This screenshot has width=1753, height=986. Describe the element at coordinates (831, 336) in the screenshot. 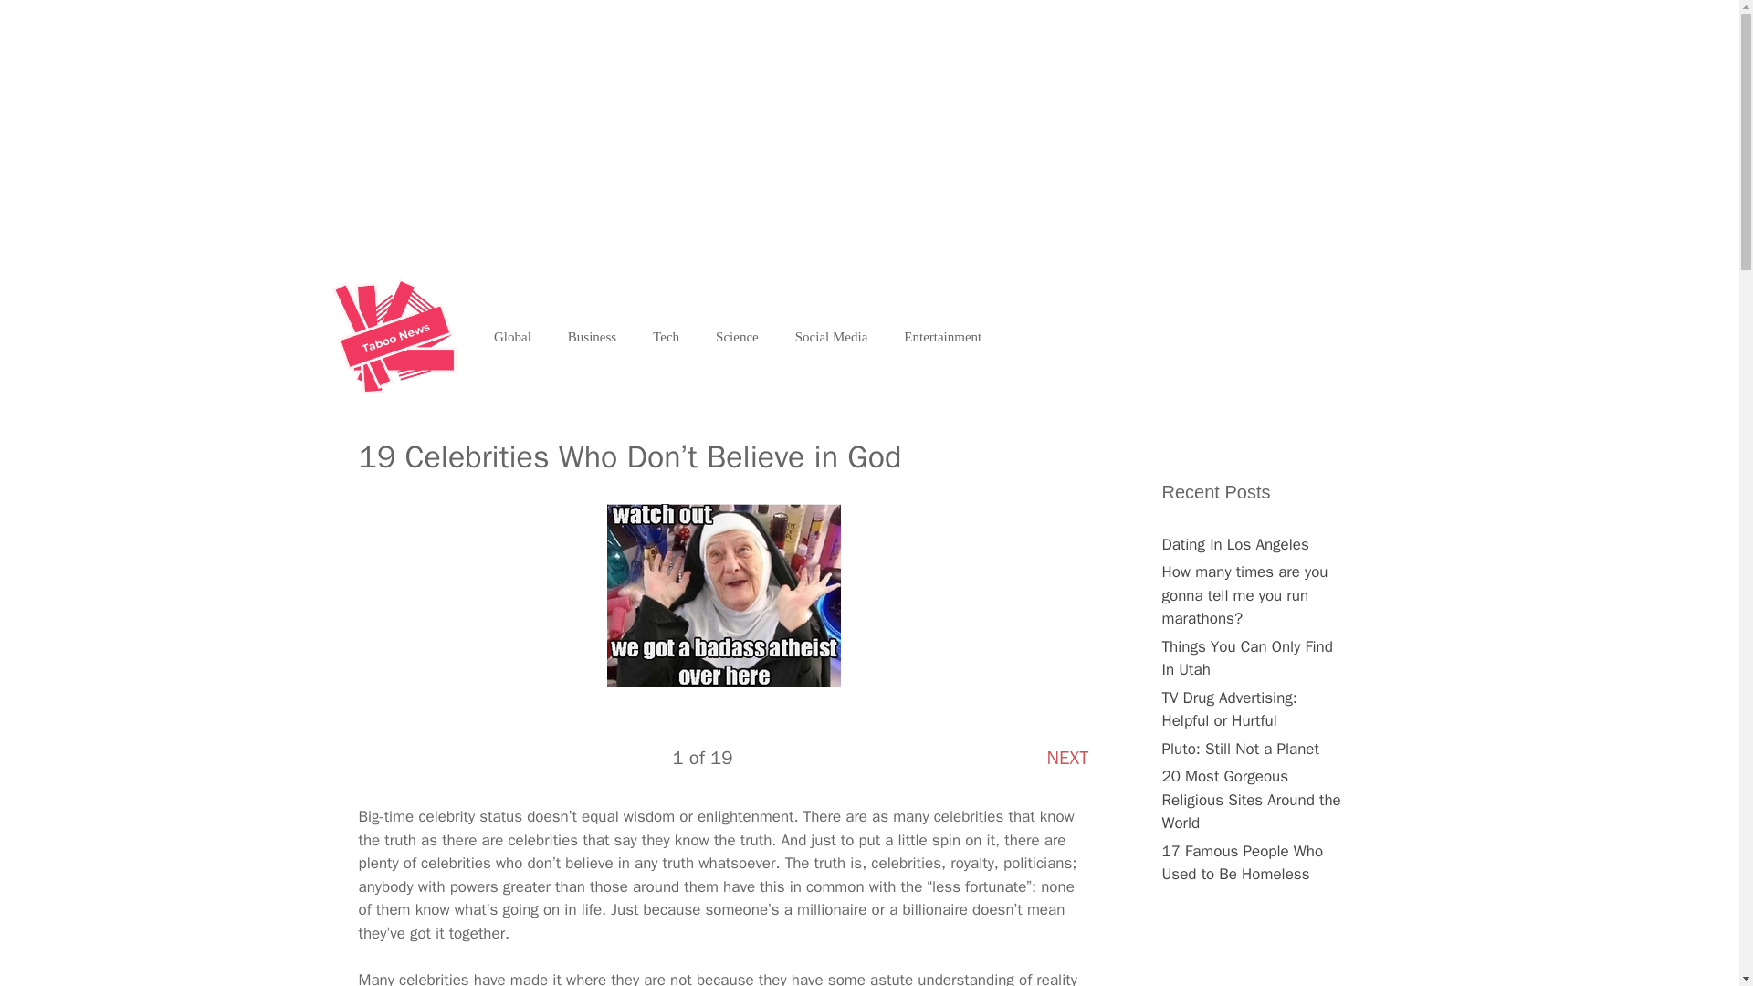

I see `Social Media` at that location.